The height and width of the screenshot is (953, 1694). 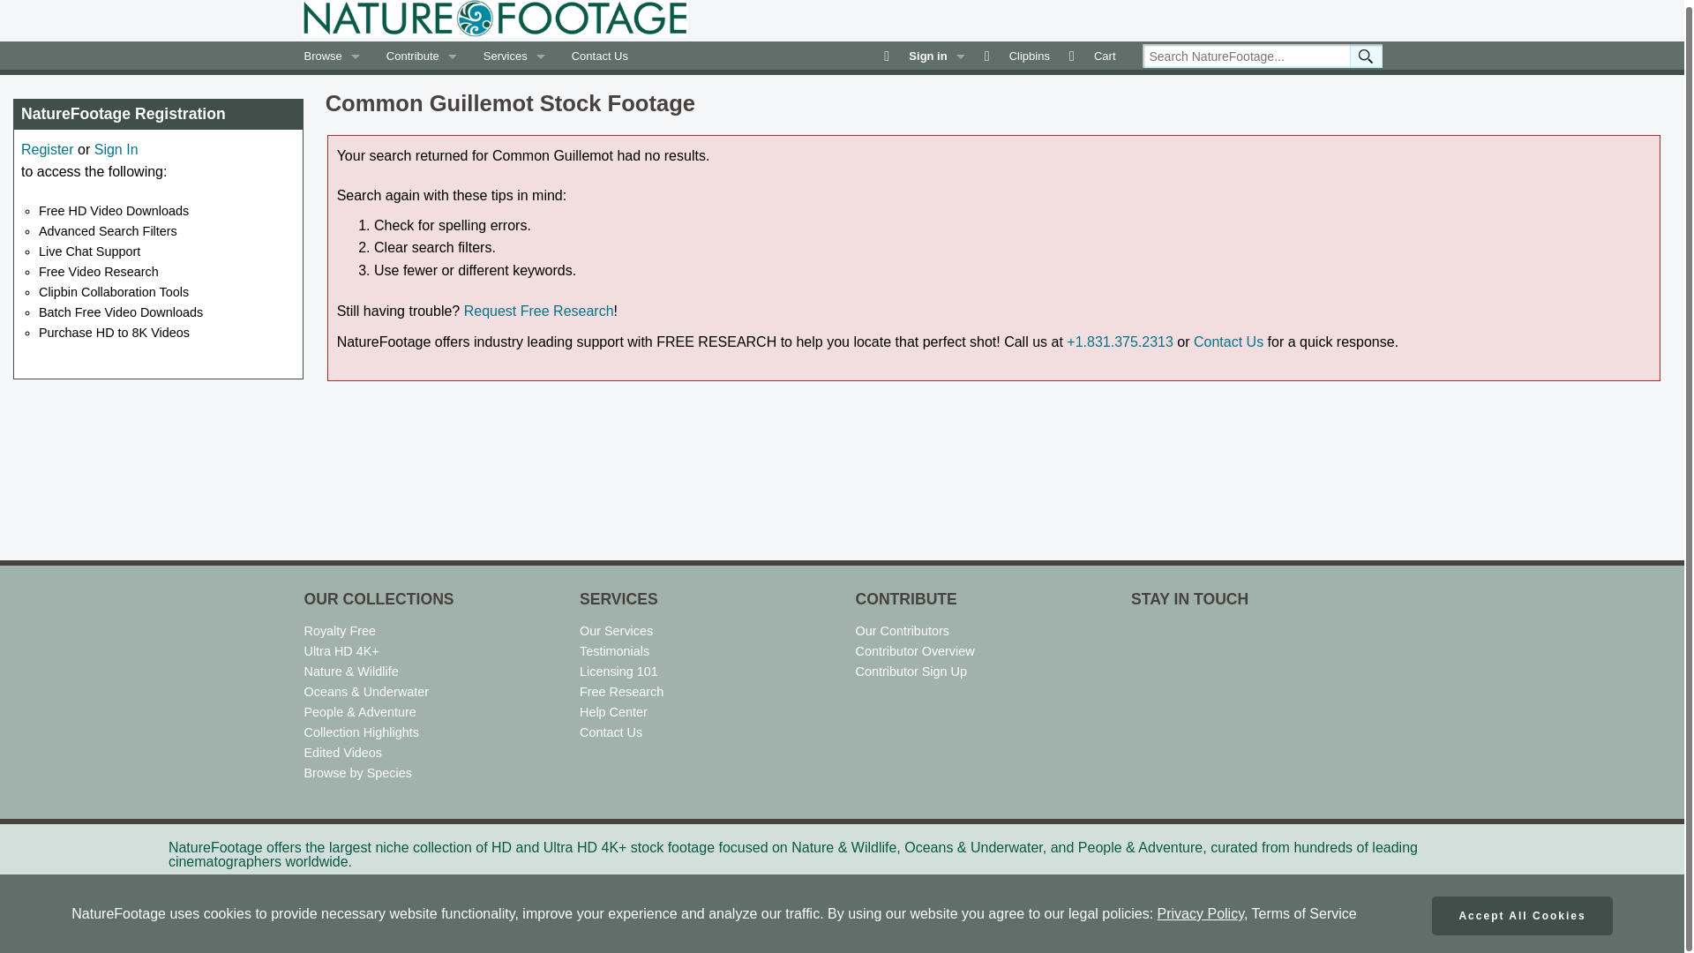 I want to click on Request Free Research, so click(x=538, y=311).